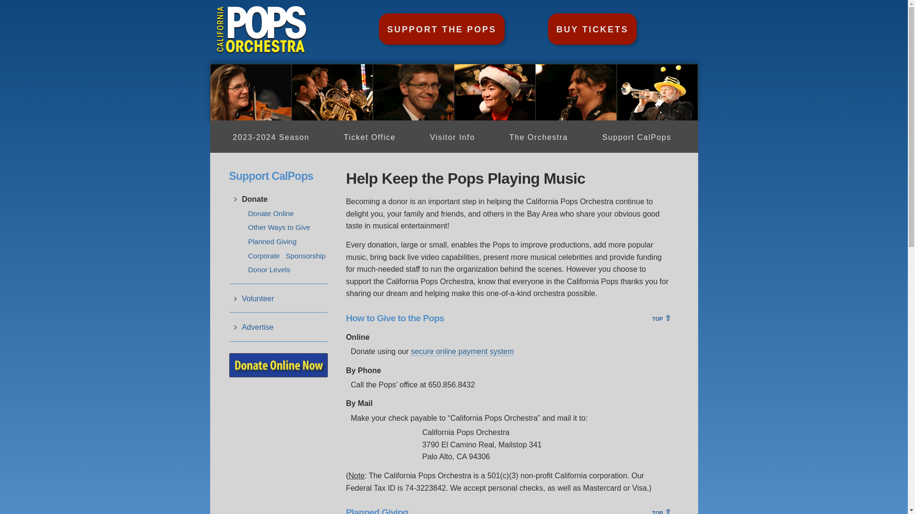 This screenshot has width=915, height=514. Describe the element at coordinates (271, 137) in the screenshot. I see `2023-2024 Season` at that location.